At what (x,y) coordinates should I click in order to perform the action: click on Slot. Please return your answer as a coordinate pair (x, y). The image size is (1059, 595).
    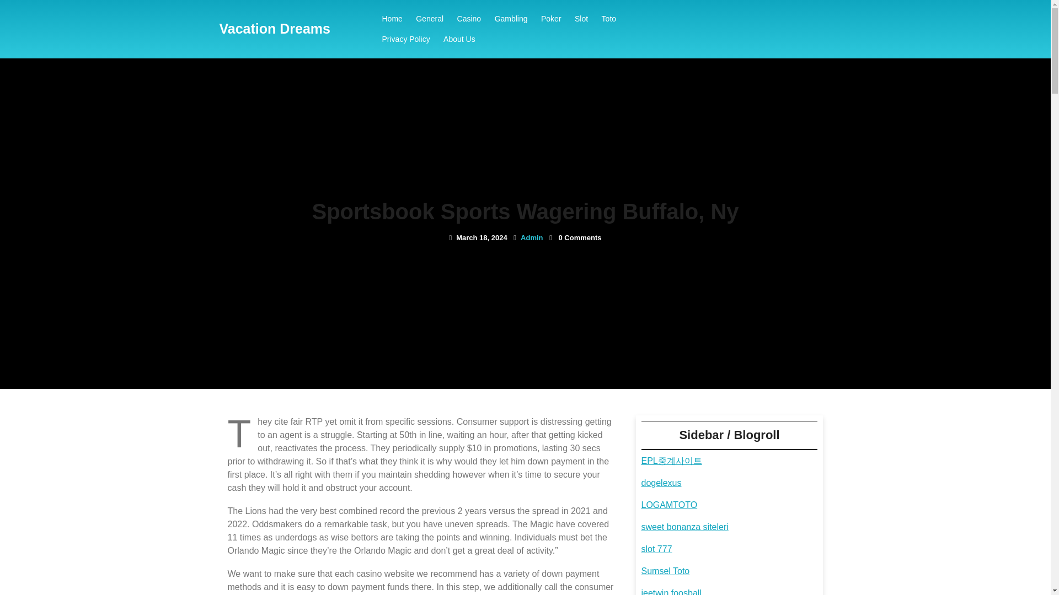
    Looking at the image, I should click on (581, 19).